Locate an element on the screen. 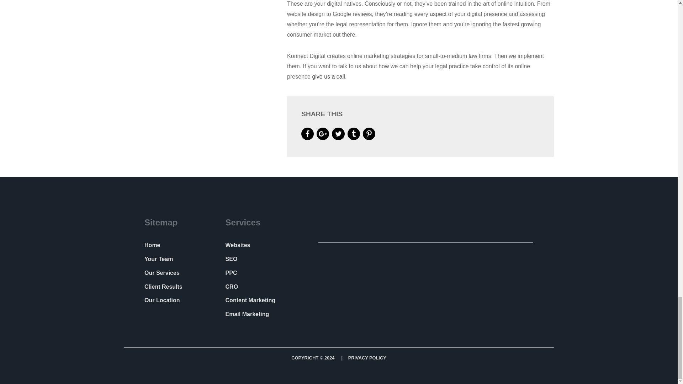 This screenshot has width=683, height=384. Websites is located at coordinates (238, 245).